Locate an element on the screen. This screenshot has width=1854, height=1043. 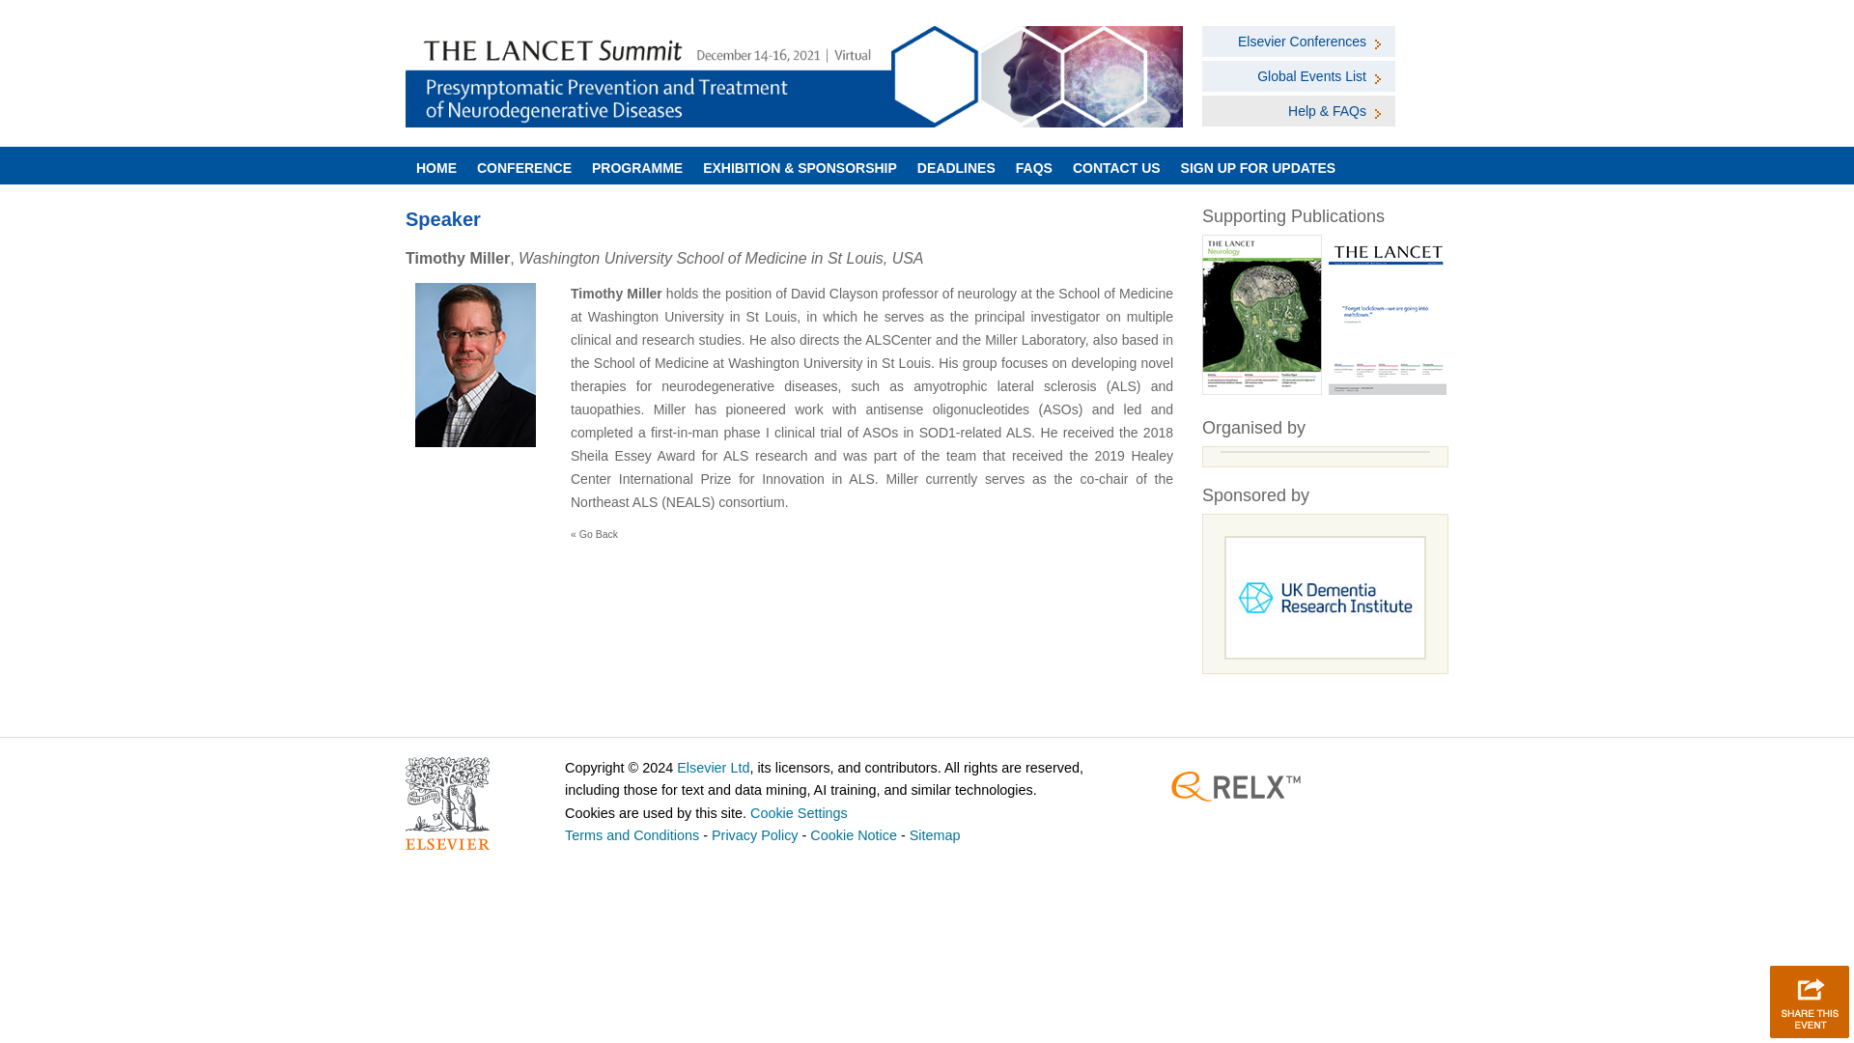
CONFERENCE is located at coordinates (523, 166).